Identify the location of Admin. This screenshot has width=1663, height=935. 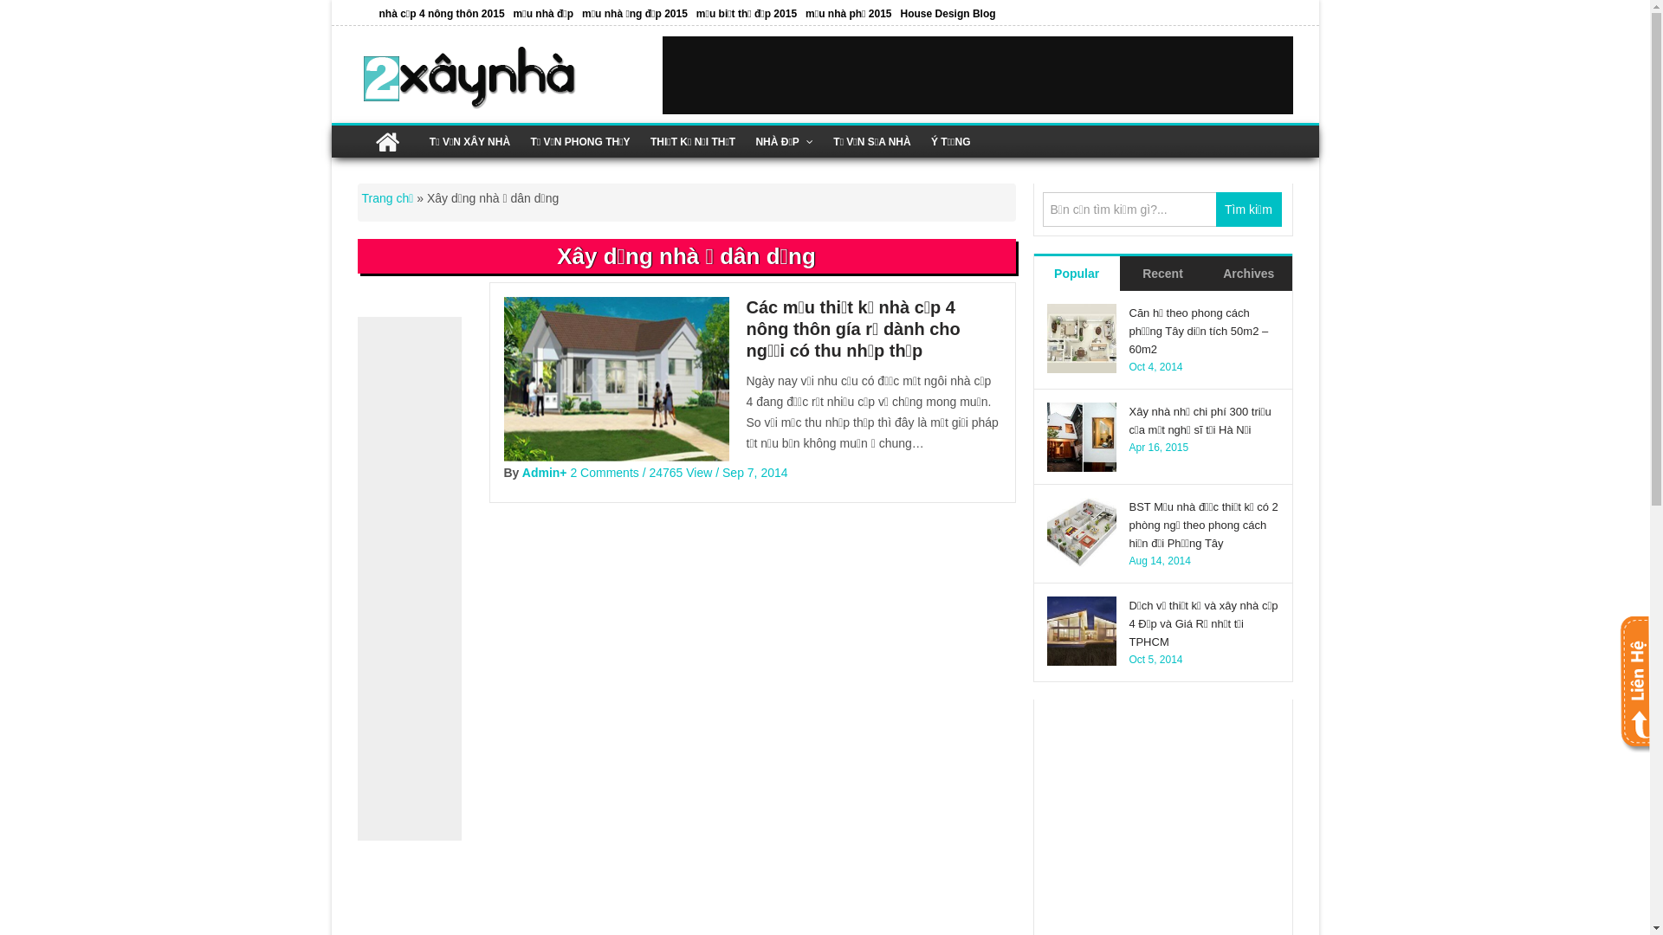
(541, 473).